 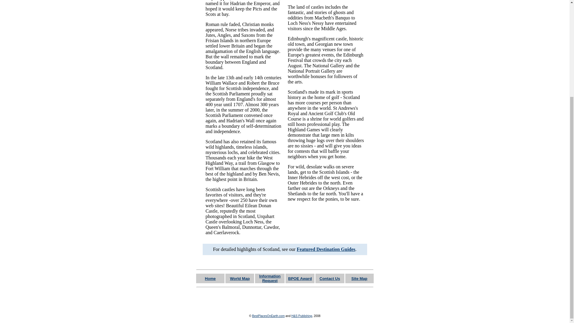 What do you see at coordinates (210, 278) in the screenshot?
I see `Home` at bounding box center [210, 278].